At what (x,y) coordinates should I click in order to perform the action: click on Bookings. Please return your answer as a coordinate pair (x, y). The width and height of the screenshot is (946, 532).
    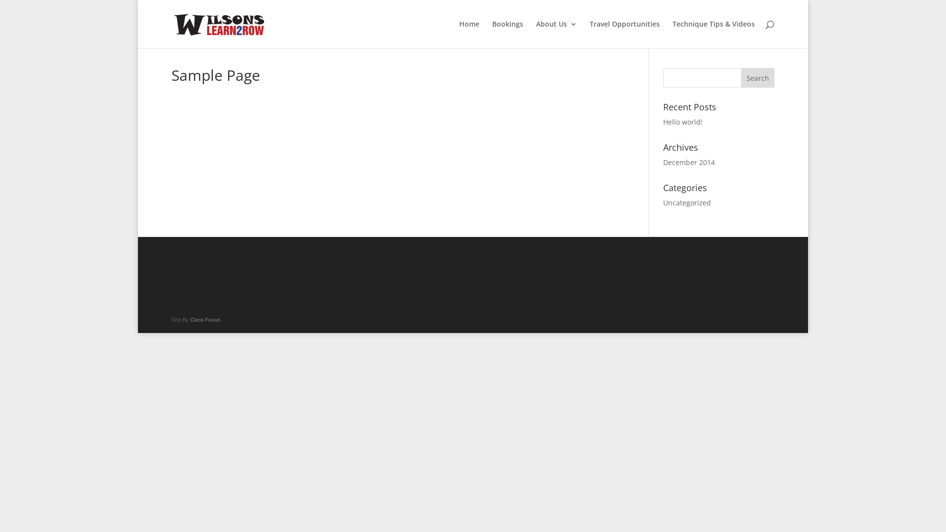
    Looking at the image, I should click on (507, 34).